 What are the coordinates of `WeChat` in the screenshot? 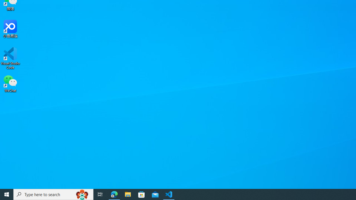 It's located at (10, 83).